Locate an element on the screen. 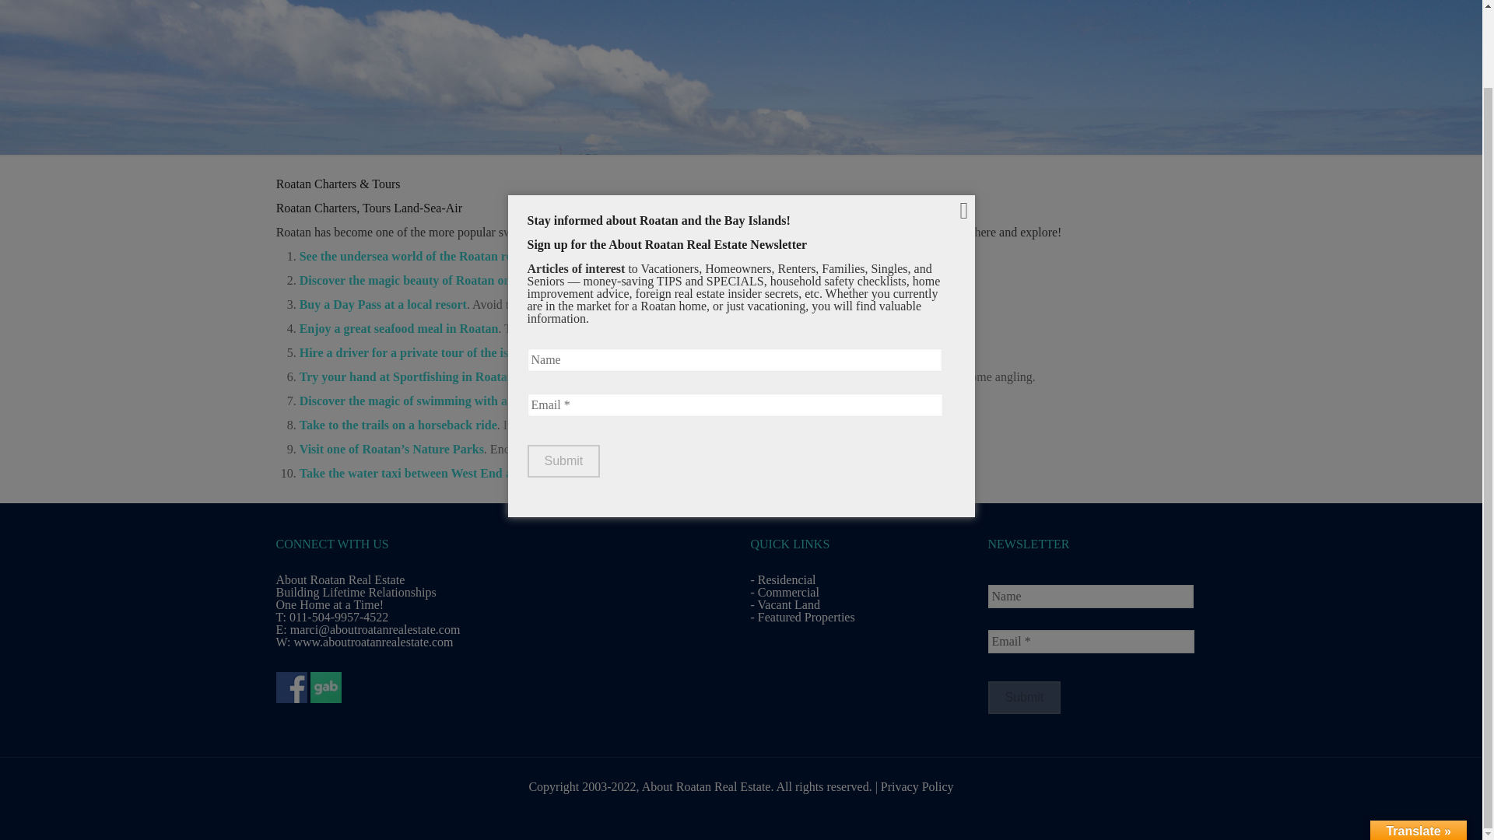 This screenshot has height=840, width=1494. Commercial is located at coordinates (787, 592).